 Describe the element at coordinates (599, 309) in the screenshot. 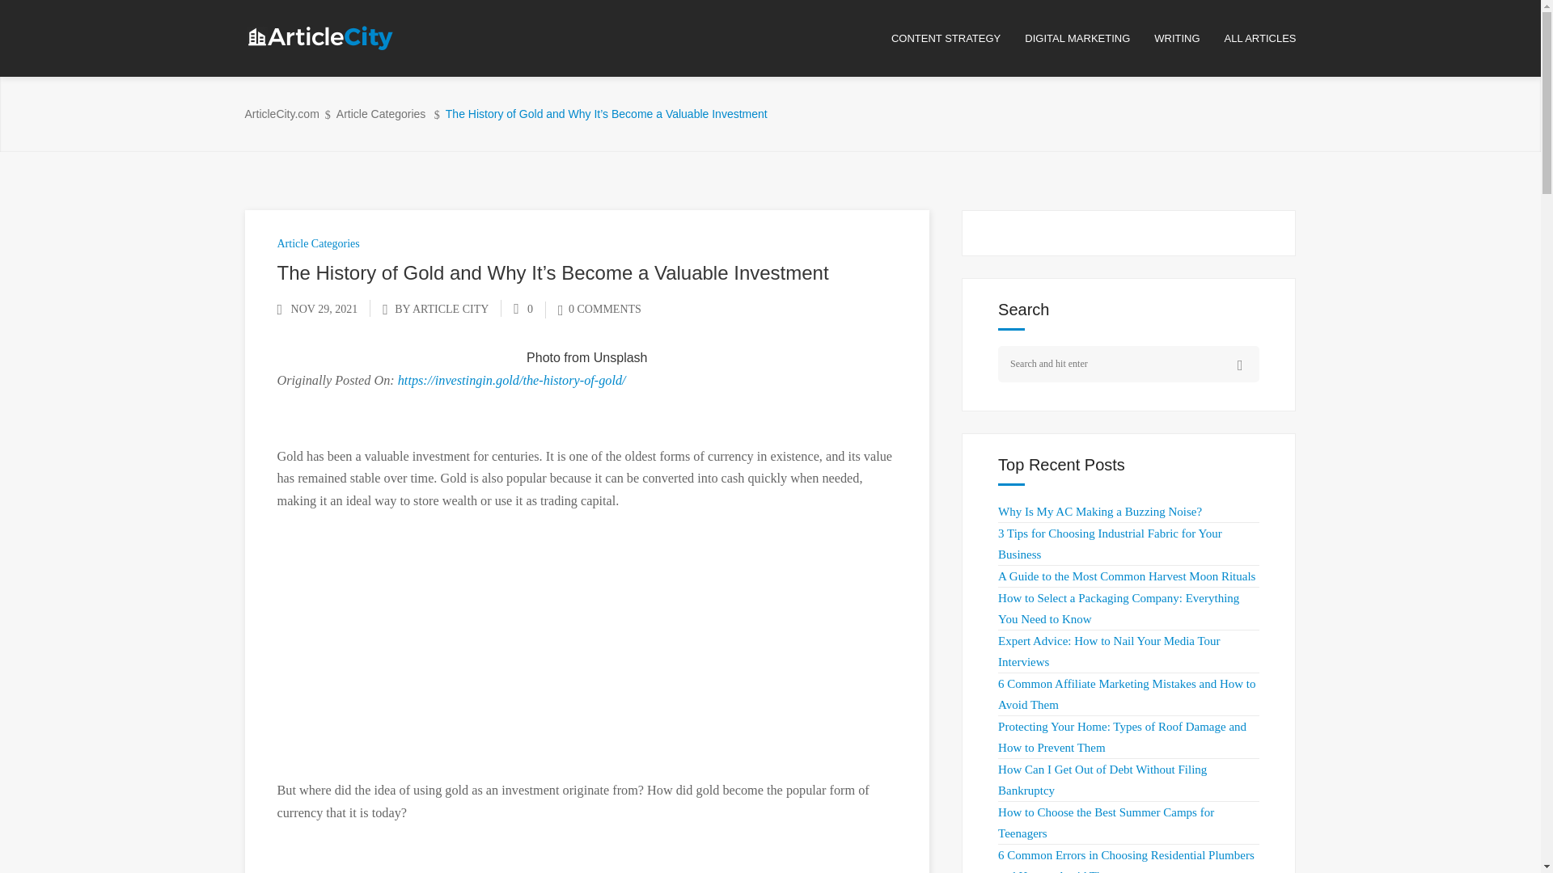

I see `0 COMMENTS` at that location.